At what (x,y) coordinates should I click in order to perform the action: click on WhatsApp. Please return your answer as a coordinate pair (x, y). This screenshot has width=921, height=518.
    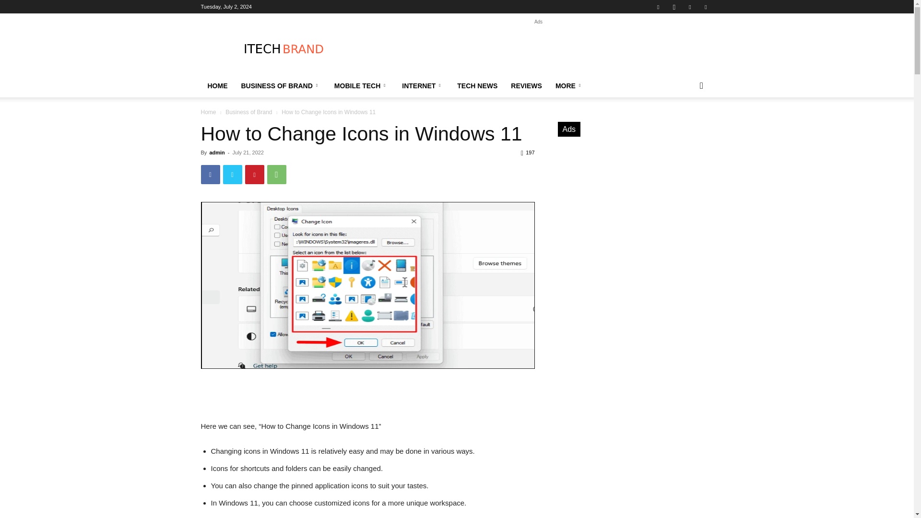
    Looking at the image, I should click on (276, 175).